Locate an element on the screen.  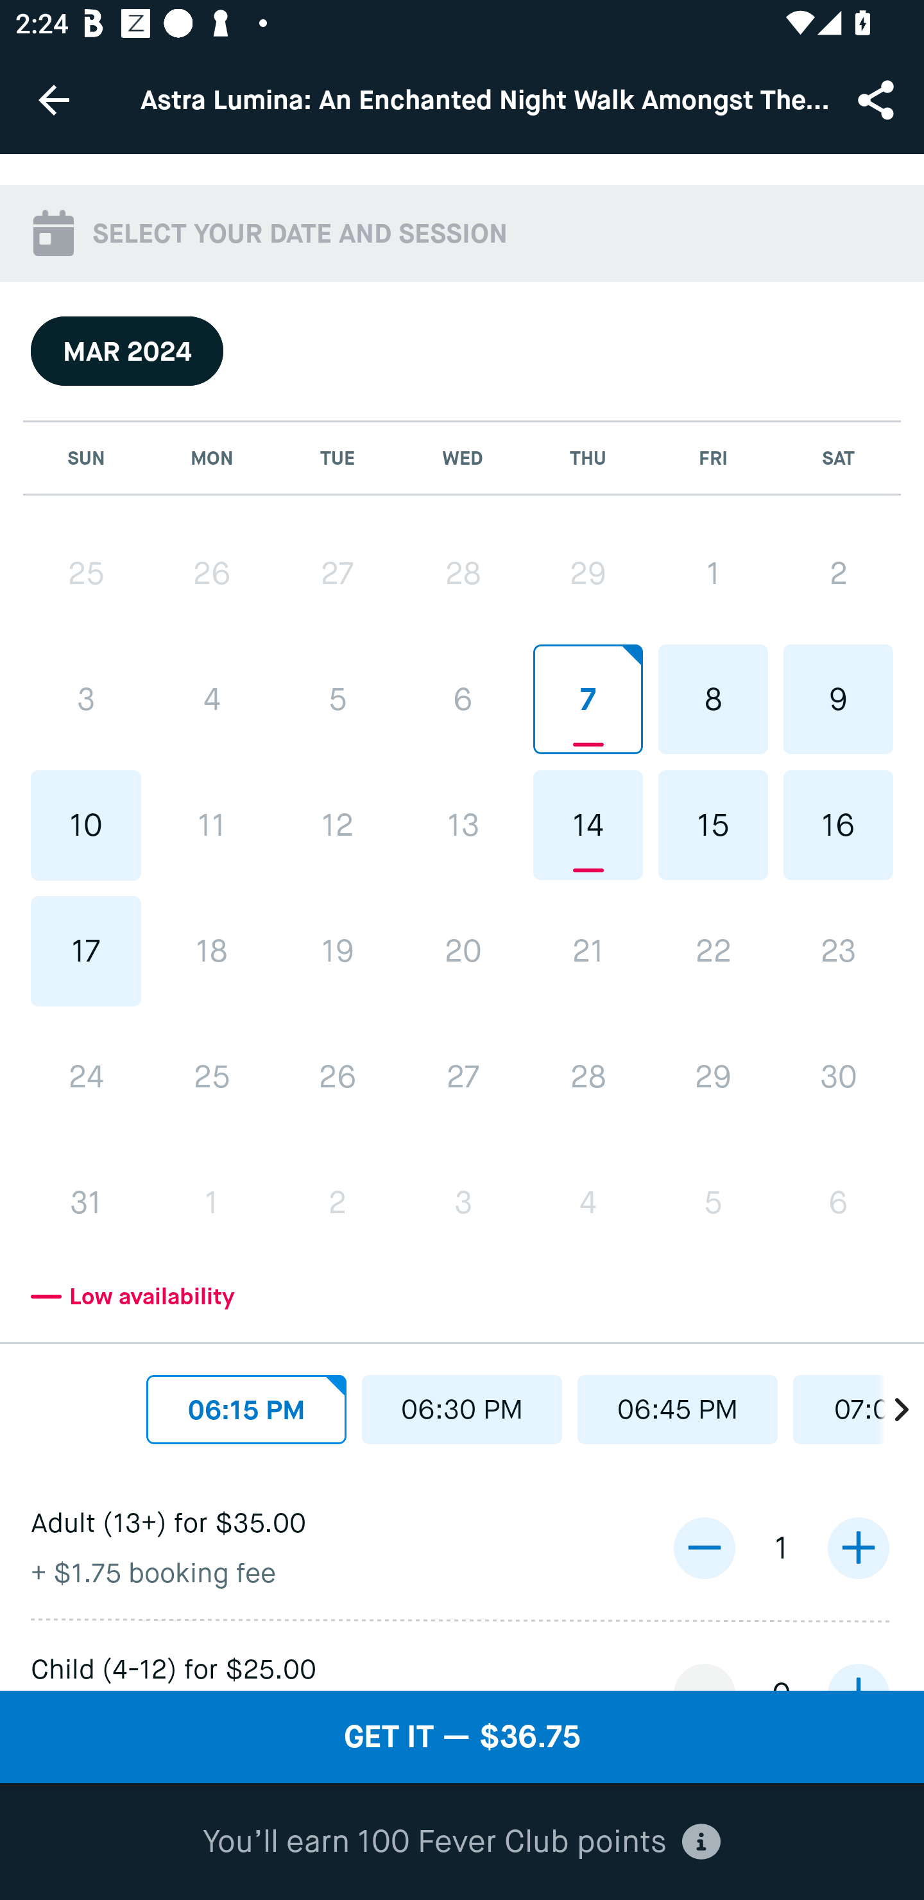
Navigate up is located at coordinates (54, 99).